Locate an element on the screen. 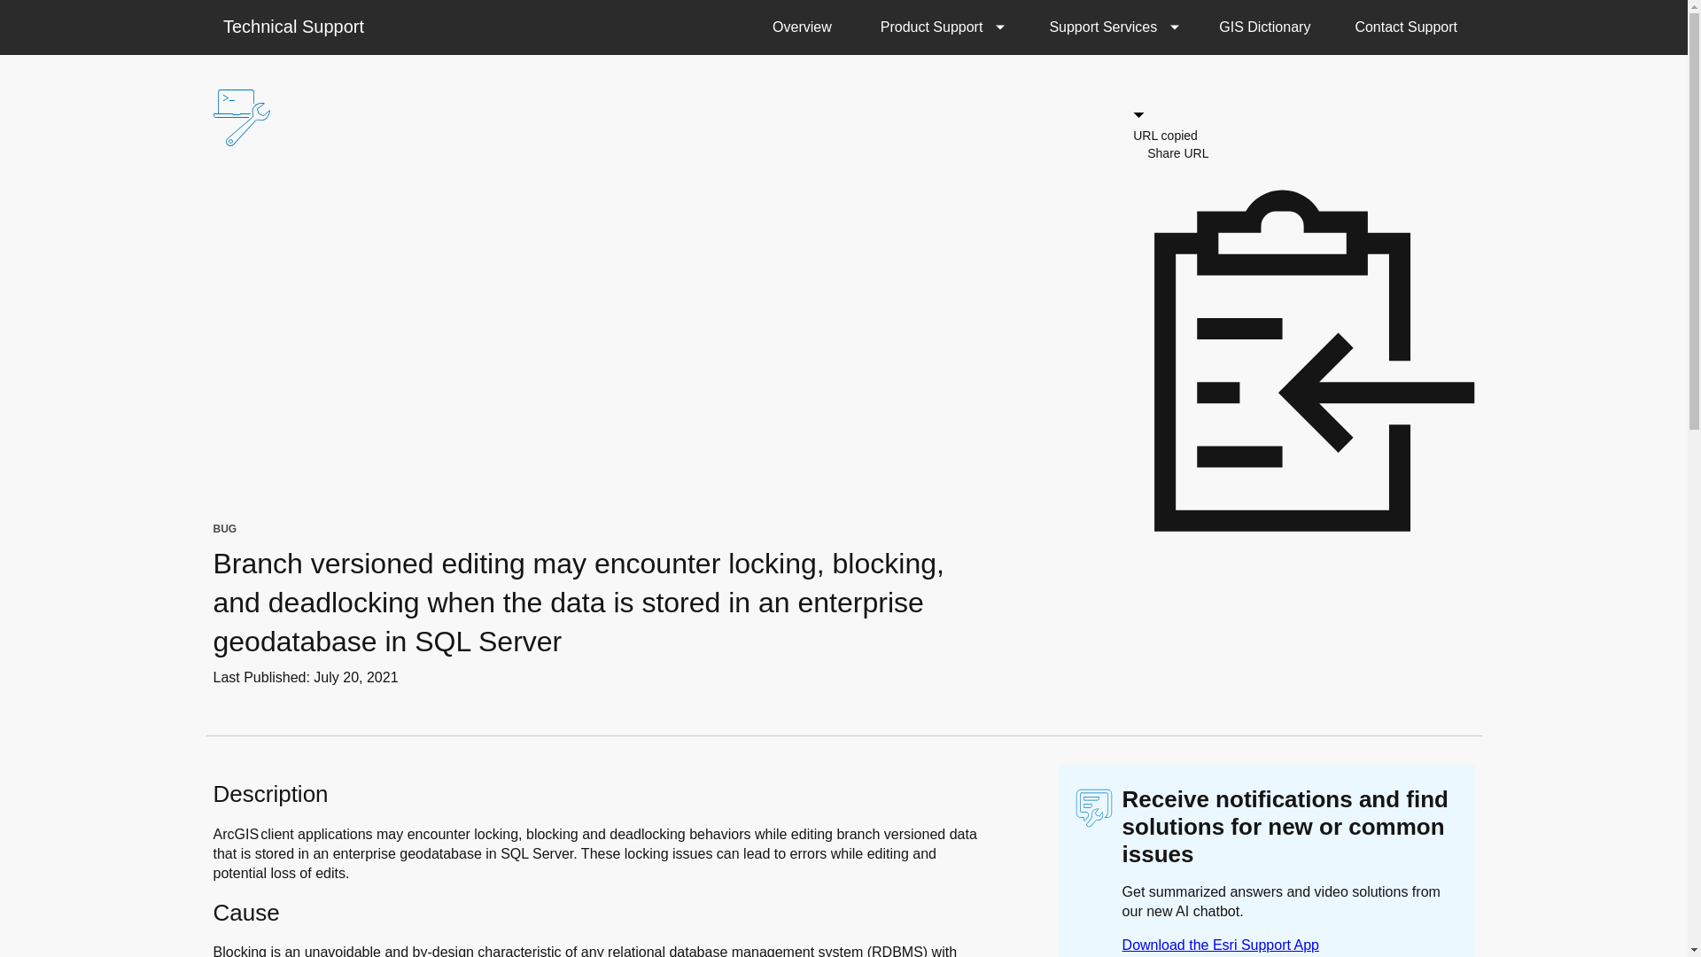  Product Support is located at coordinates (938, 27).